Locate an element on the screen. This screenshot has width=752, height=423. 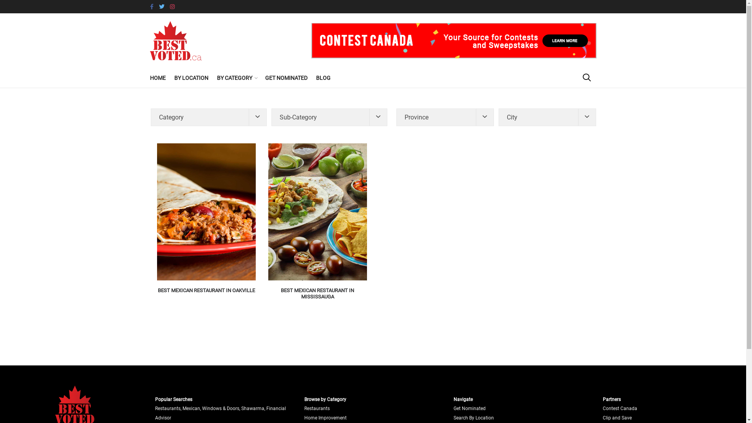
Element resize sensor is located at coordinates (547, 117).